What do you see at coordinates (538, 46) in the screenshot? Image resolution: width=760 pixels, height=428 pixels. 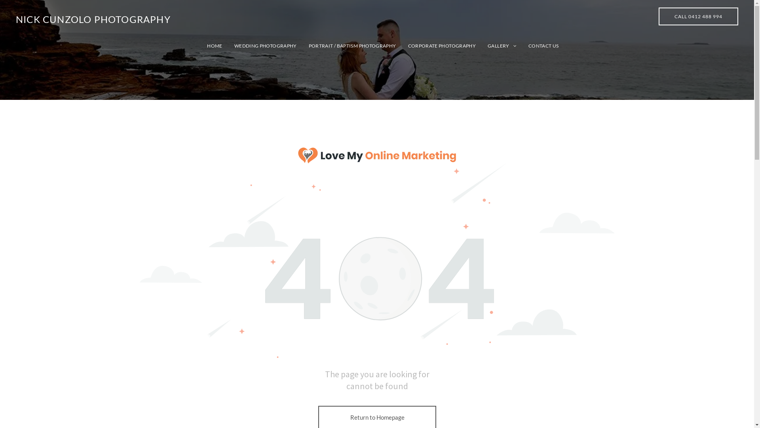 I see `CONTACT US` at bounding box center [538, 46].